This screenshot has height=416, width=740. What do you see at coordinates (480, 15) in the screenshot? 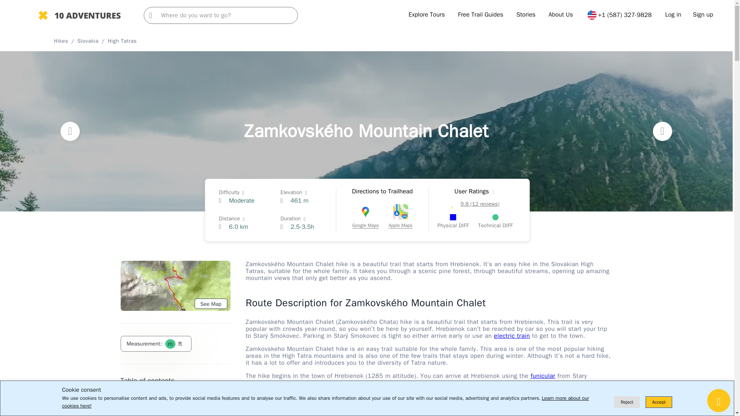
I see `Free Trail Guides` at bounding box center [480, 15].